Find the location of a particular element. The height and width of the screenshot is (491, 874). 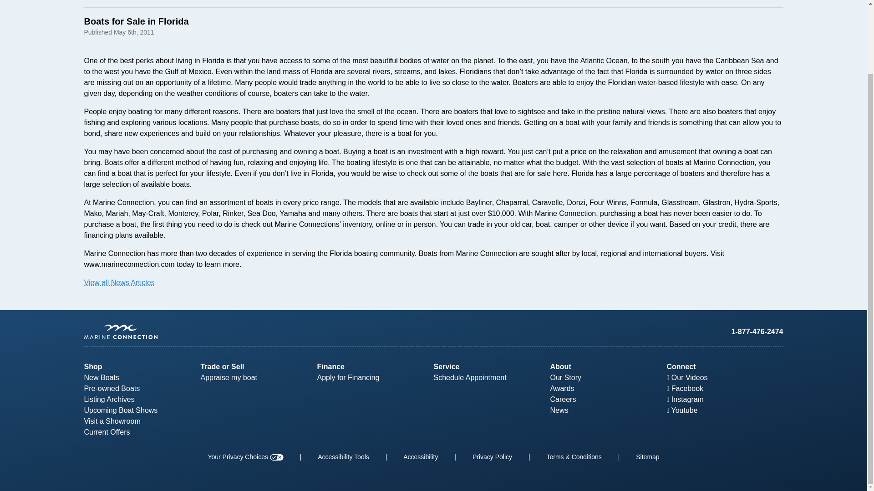

Listing Archives is located at coordinates (109, 399).